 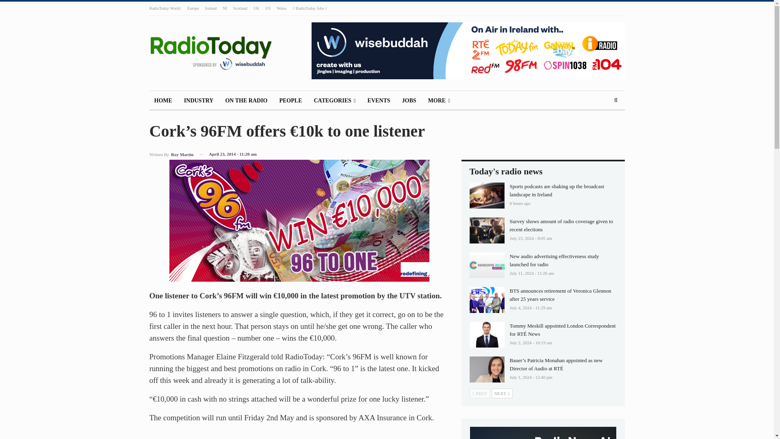 I want to click on CATEGORIES, so click(x=335, y=101).